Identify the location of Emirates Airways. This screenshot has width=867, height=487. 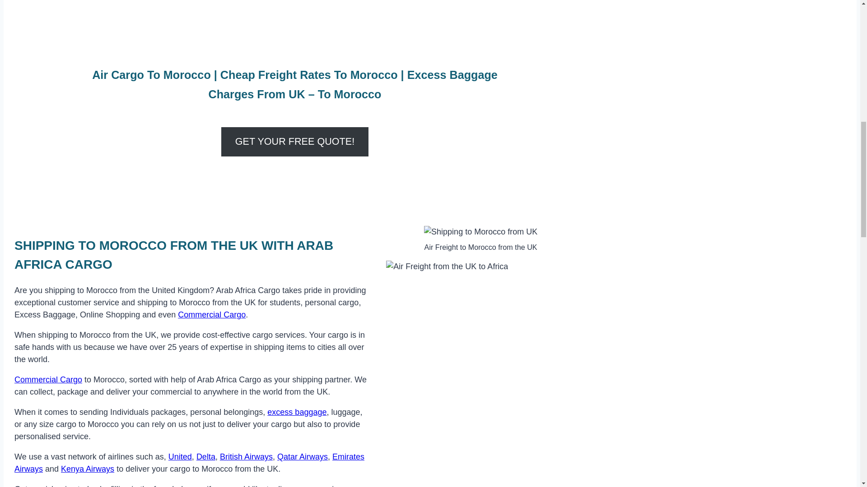
(189, 463).